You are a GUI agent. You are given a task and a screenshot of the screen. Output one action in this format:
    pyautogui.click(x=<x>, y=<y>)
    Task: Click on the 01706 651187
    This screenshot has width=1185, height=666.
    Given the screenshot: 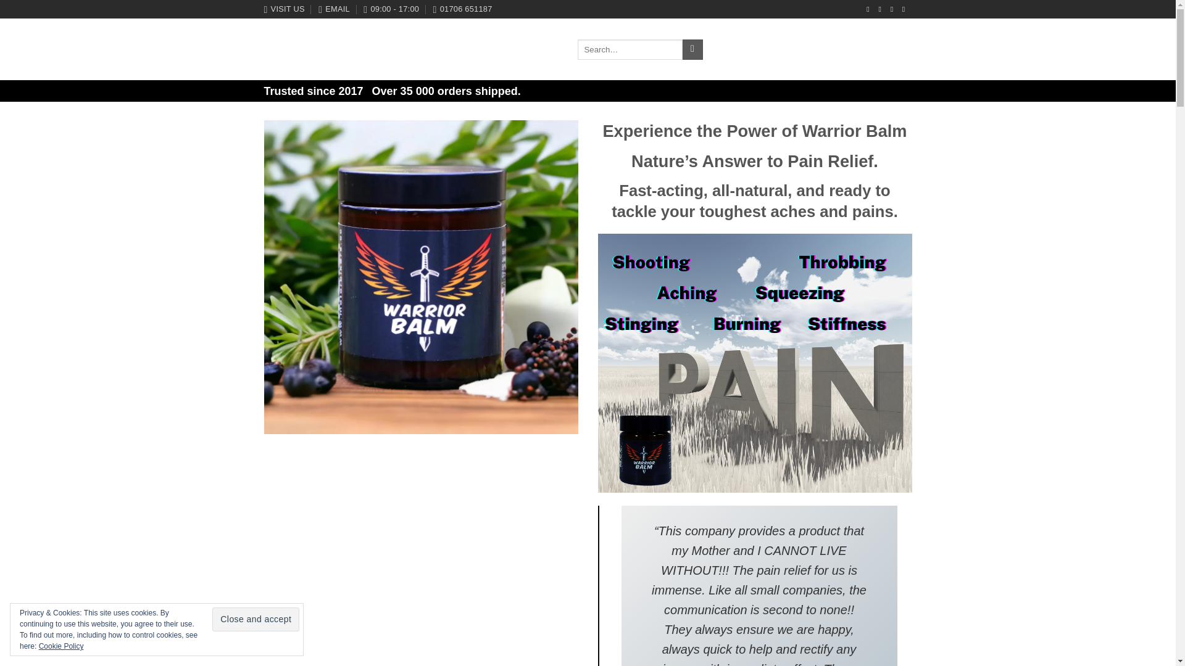 What is the action you would take?
    pyautogui.click(x=463, y=9)
    